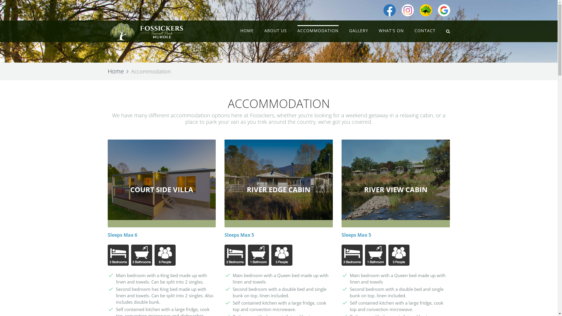 The width and height of the screenshot is (562, 316). What do you see at coordinates (247, 31) in the screenshot?
I see `HOME` at bounding box center [247, 31].